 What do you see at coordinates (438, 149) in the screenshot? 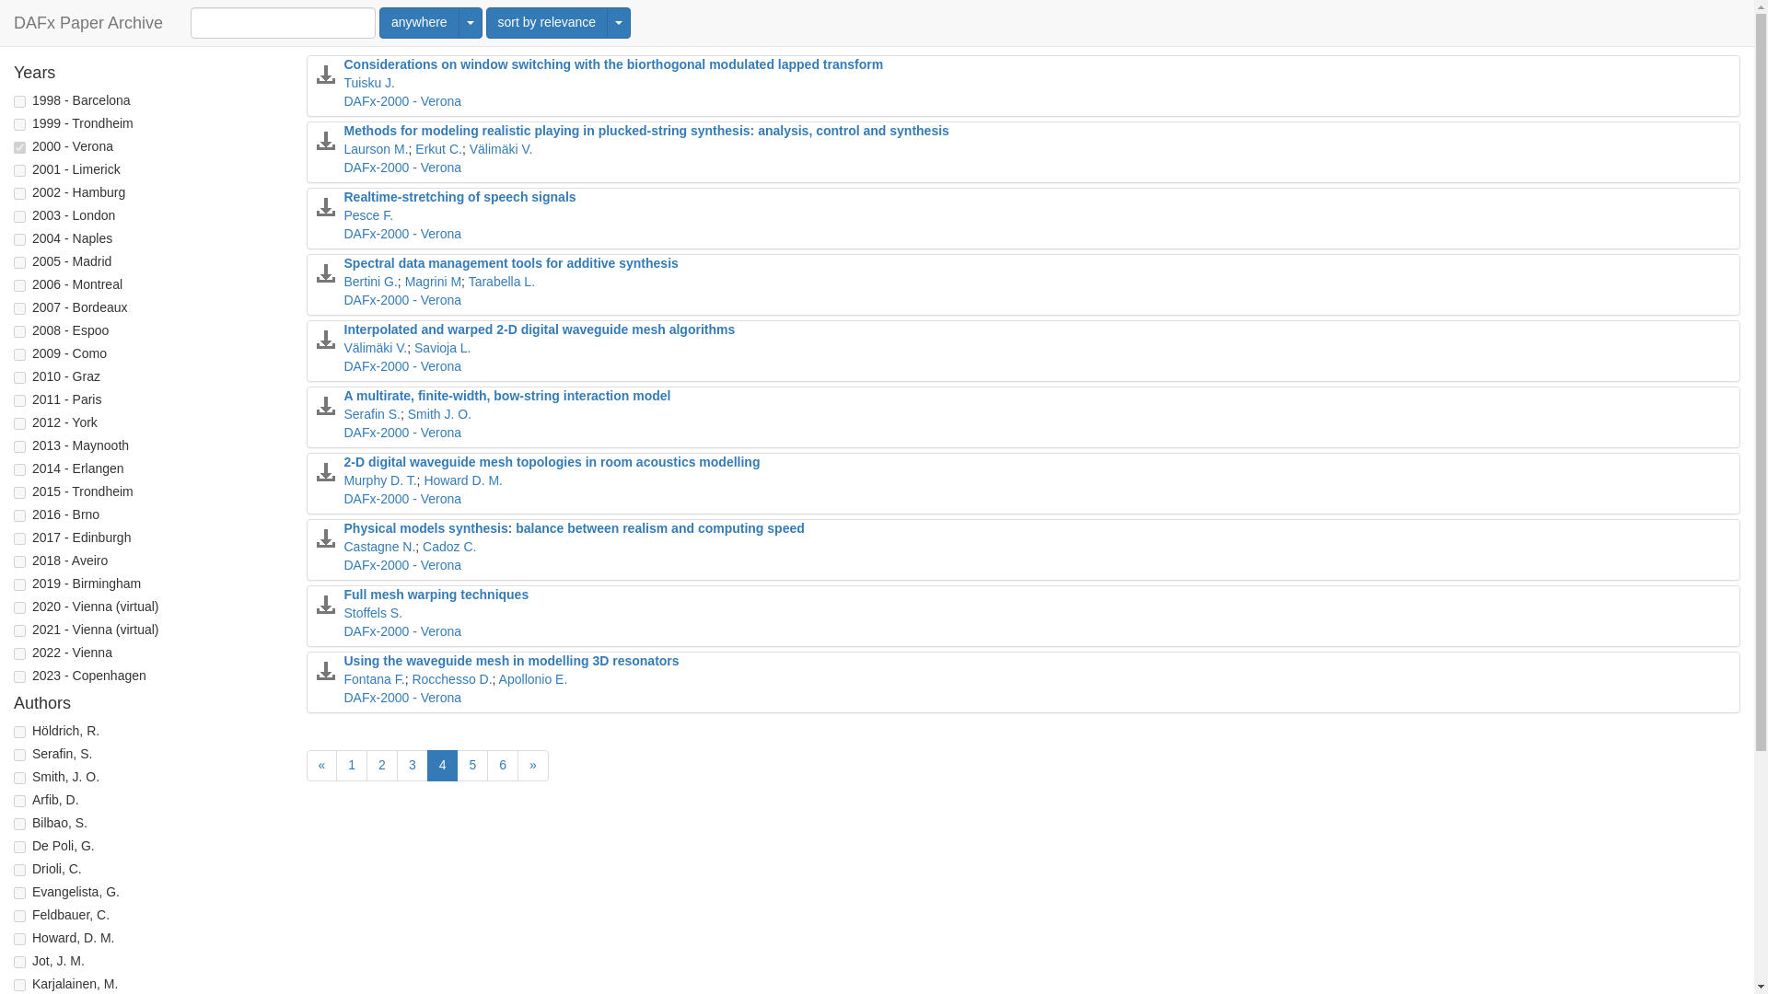
I see `Erkut C.` at bounding box center [438, 149].